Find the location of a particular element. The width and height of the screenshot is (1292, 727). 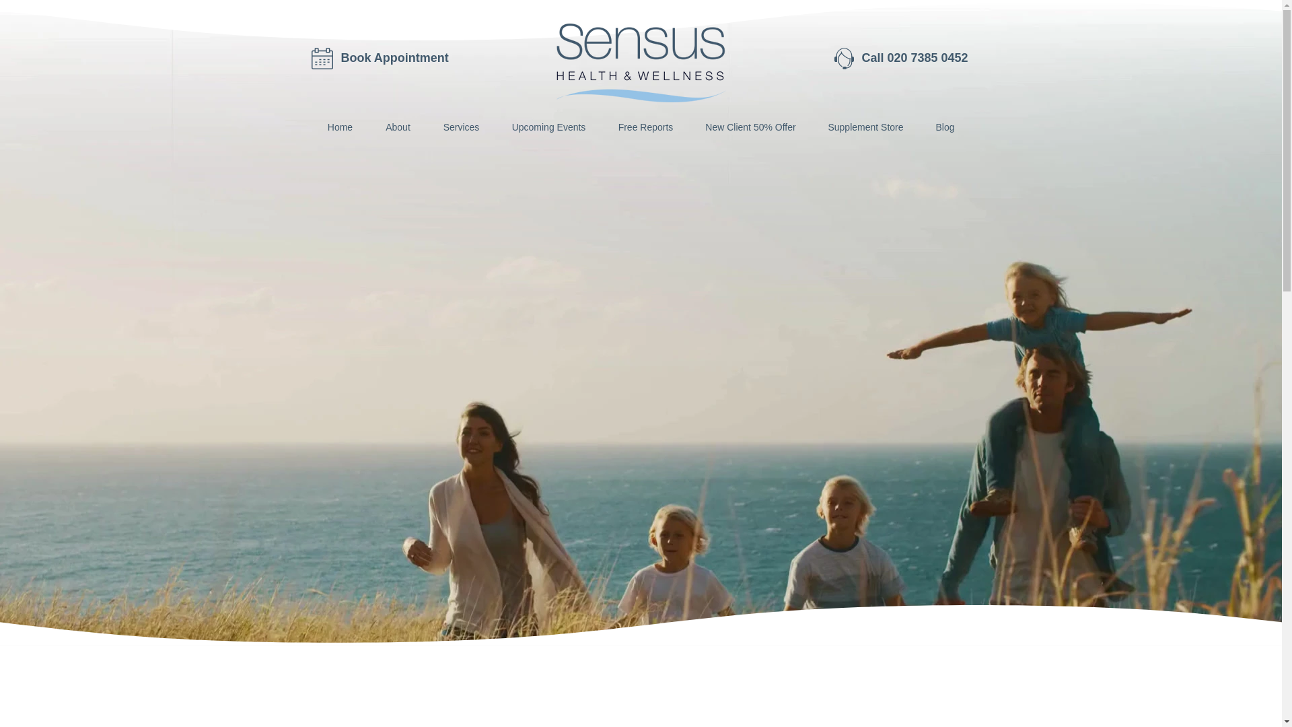

About is located at coordinates (397, 127).